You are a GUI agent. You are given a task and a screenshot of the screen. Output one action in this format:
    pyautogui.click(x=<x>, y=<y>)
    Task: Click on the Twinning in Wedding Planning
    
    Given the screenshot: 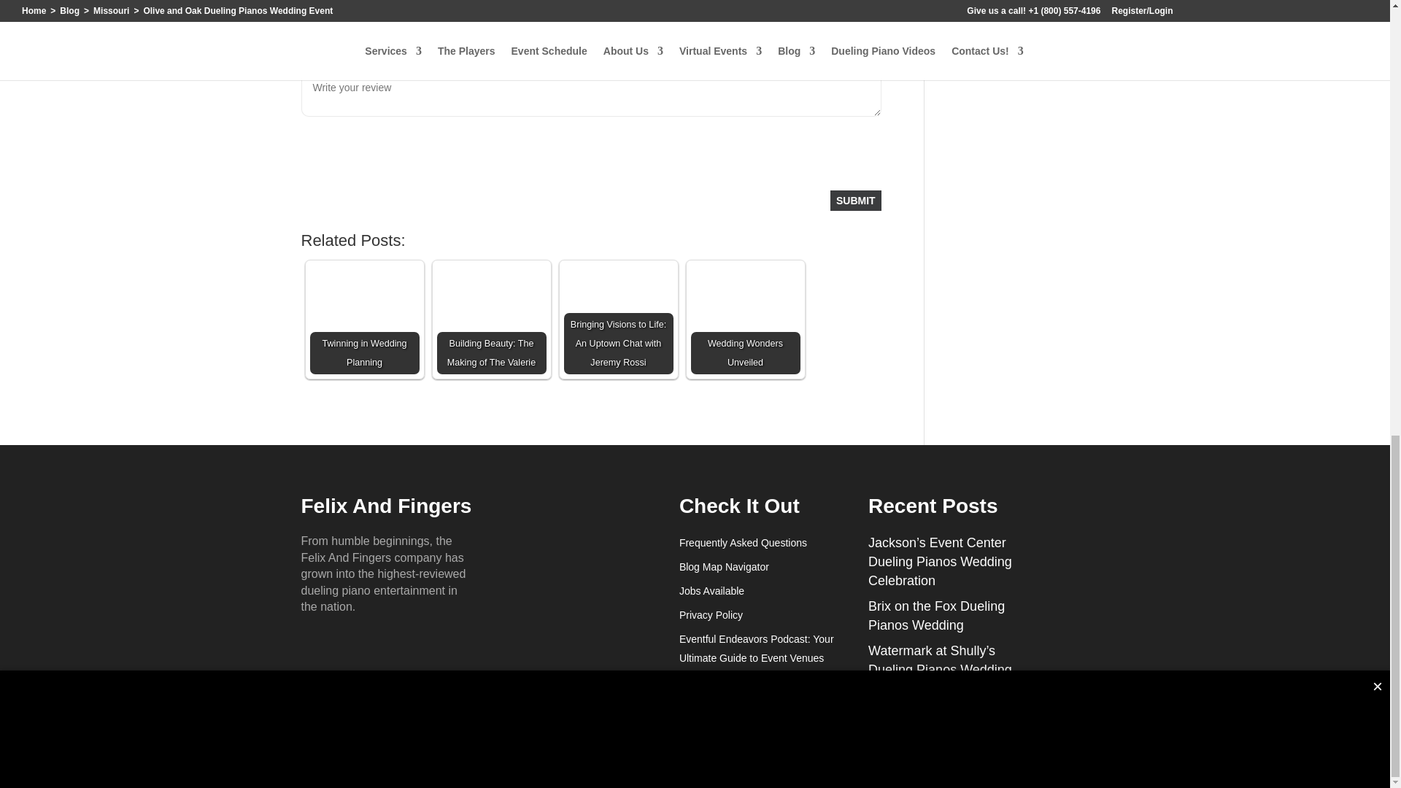 What is the action you would take?
    pyautogui.click(x=364, y=320)
    